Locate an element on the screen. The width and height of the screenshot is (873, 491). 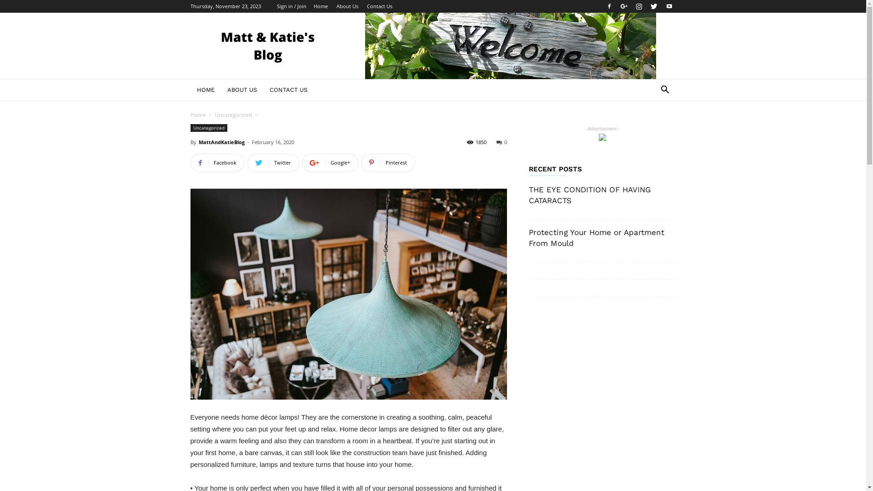
Youtube is located at coordinates (669, 6).